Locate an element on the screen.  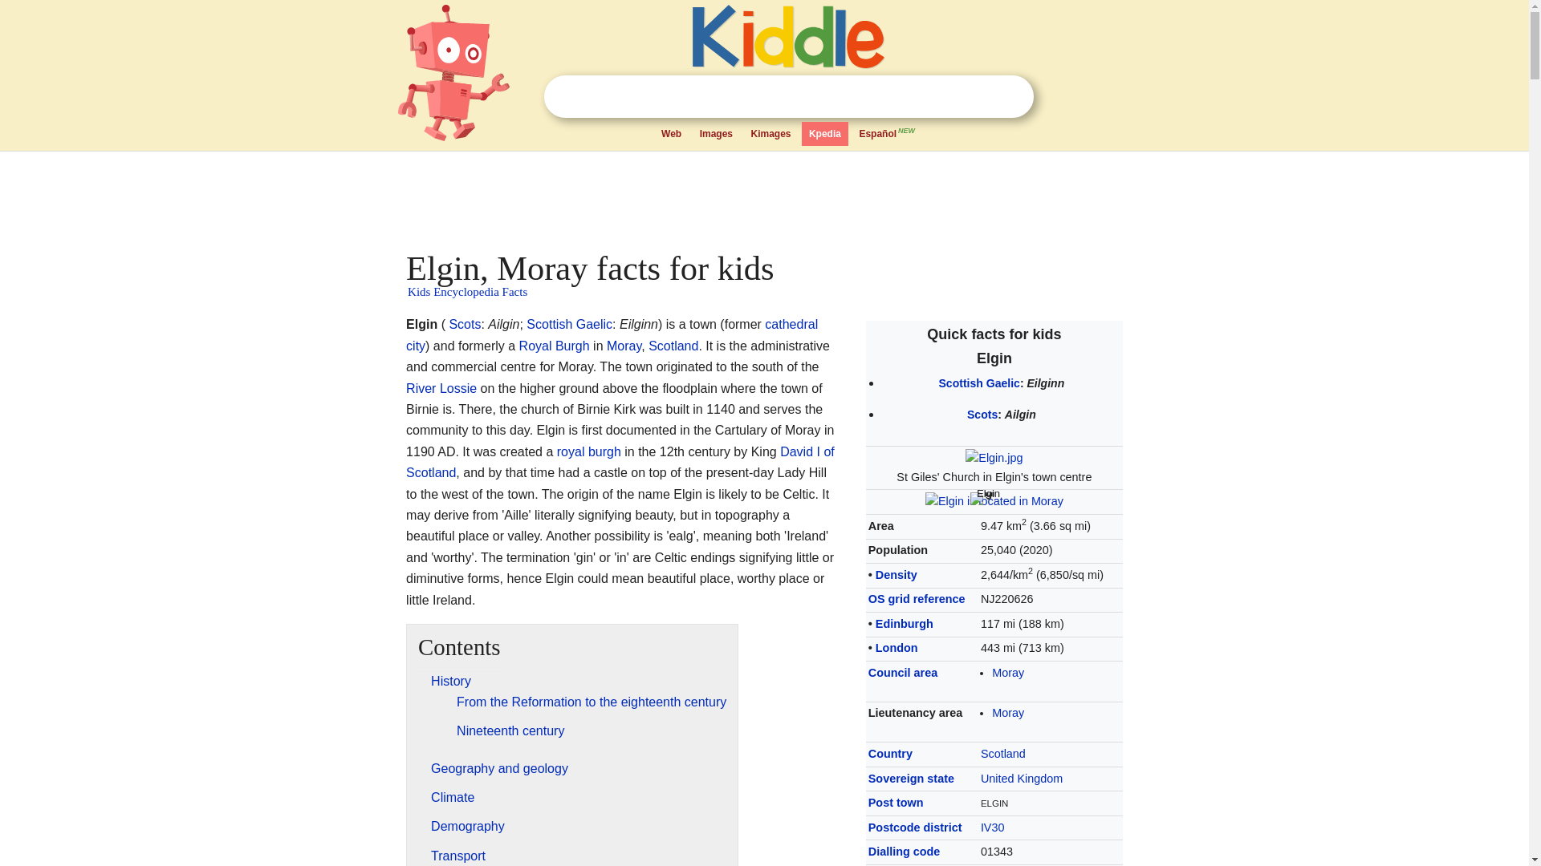
Clear is located at coordinates (978, 96).